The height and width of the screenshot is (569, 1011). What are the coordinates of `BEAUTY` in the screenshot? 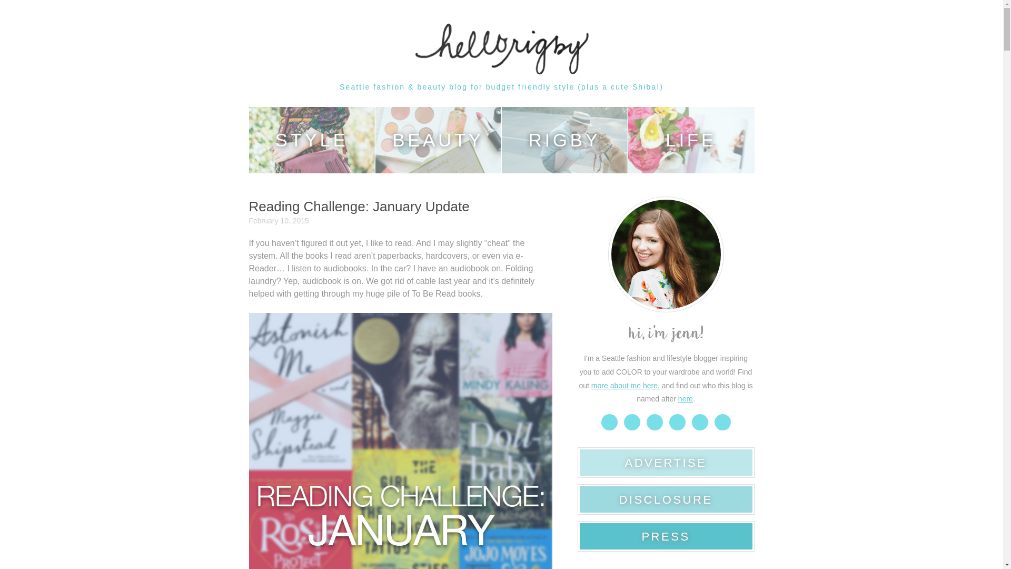 It's located at (438, 140).